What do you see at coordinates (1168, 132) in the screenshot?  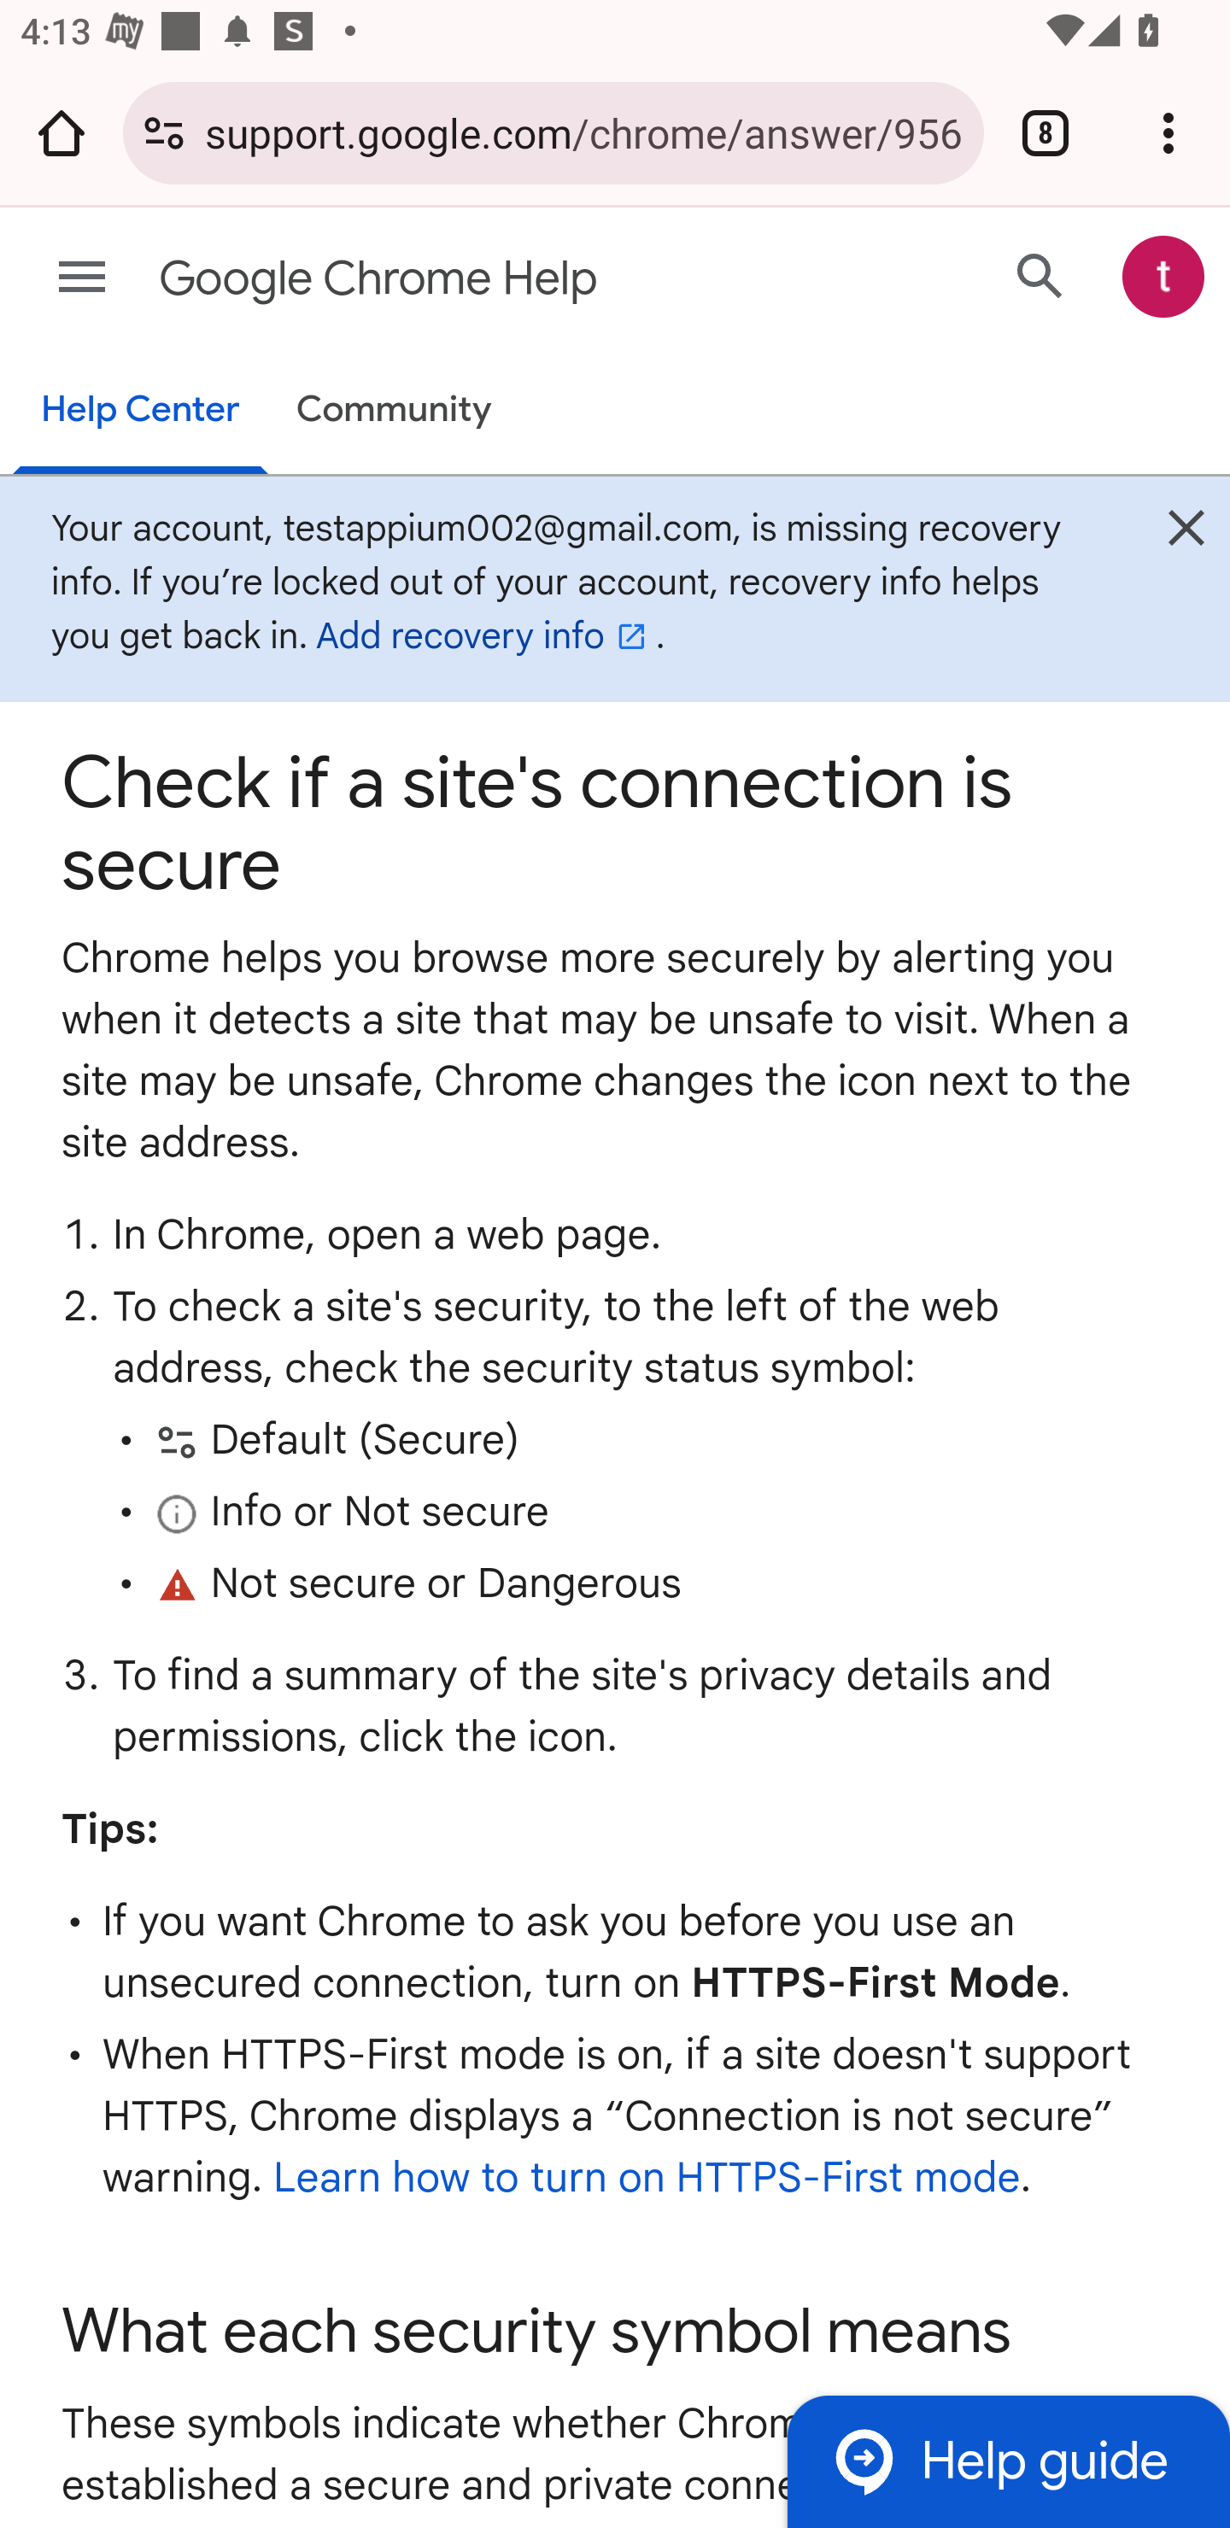 I see `Customize and control Google Chrome` at bounding box center [1168, 132].